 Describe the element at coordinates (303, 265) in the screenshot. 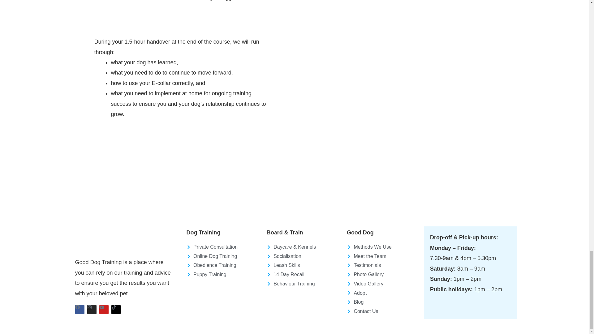

I see `Leash Skills` at that location.